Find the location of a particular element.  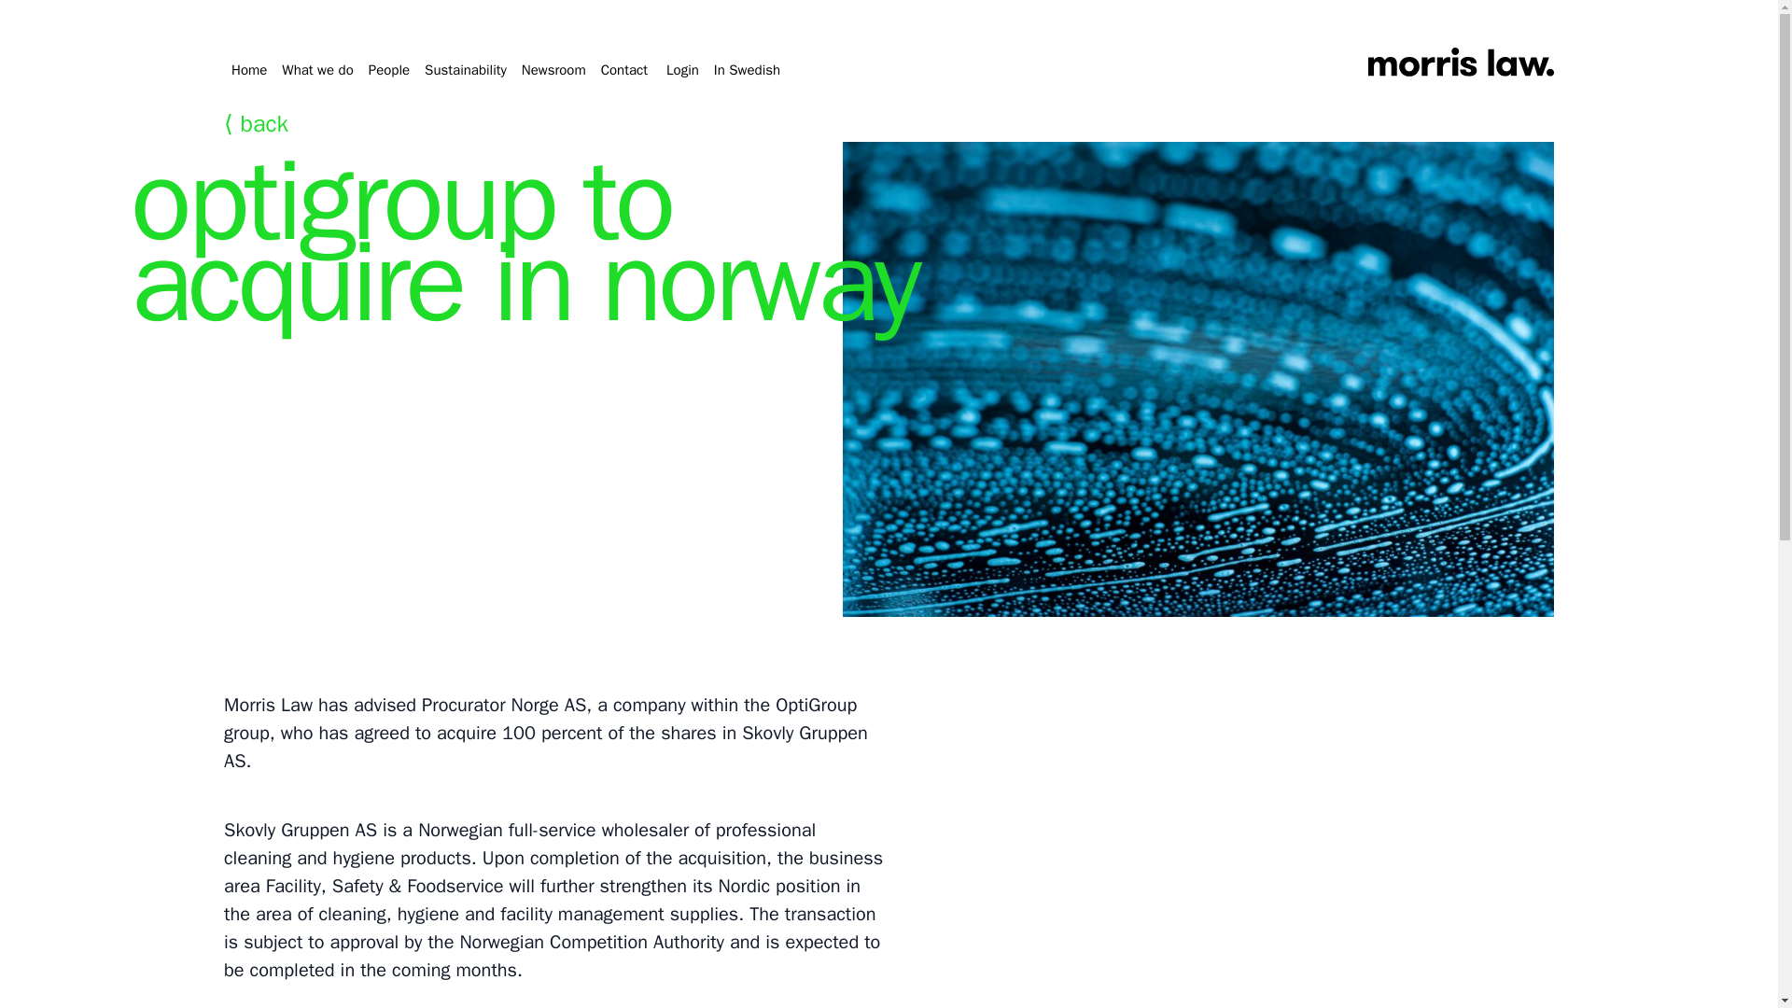

Login is located at coordinates (682, 69).